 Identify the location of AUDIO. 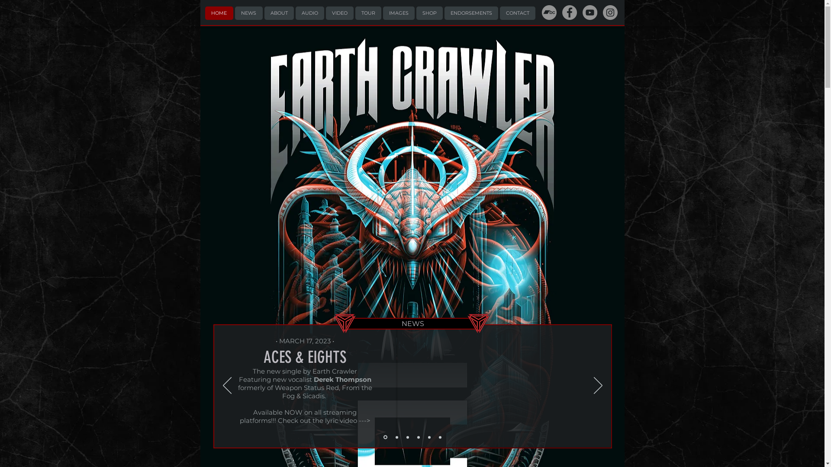
(309, 13).